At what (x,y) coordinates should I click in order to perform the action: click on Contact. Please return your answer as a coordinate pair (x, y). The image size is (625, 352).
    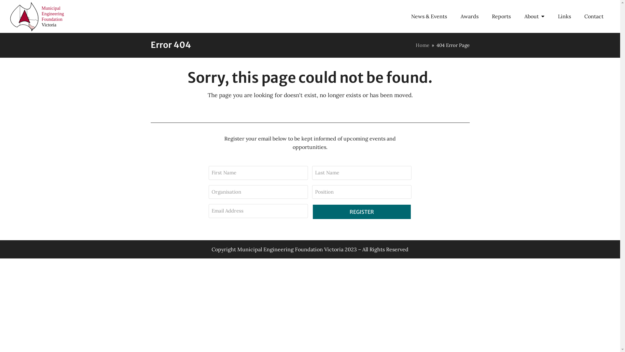
    Looking at the image, I should click on (594, 16).